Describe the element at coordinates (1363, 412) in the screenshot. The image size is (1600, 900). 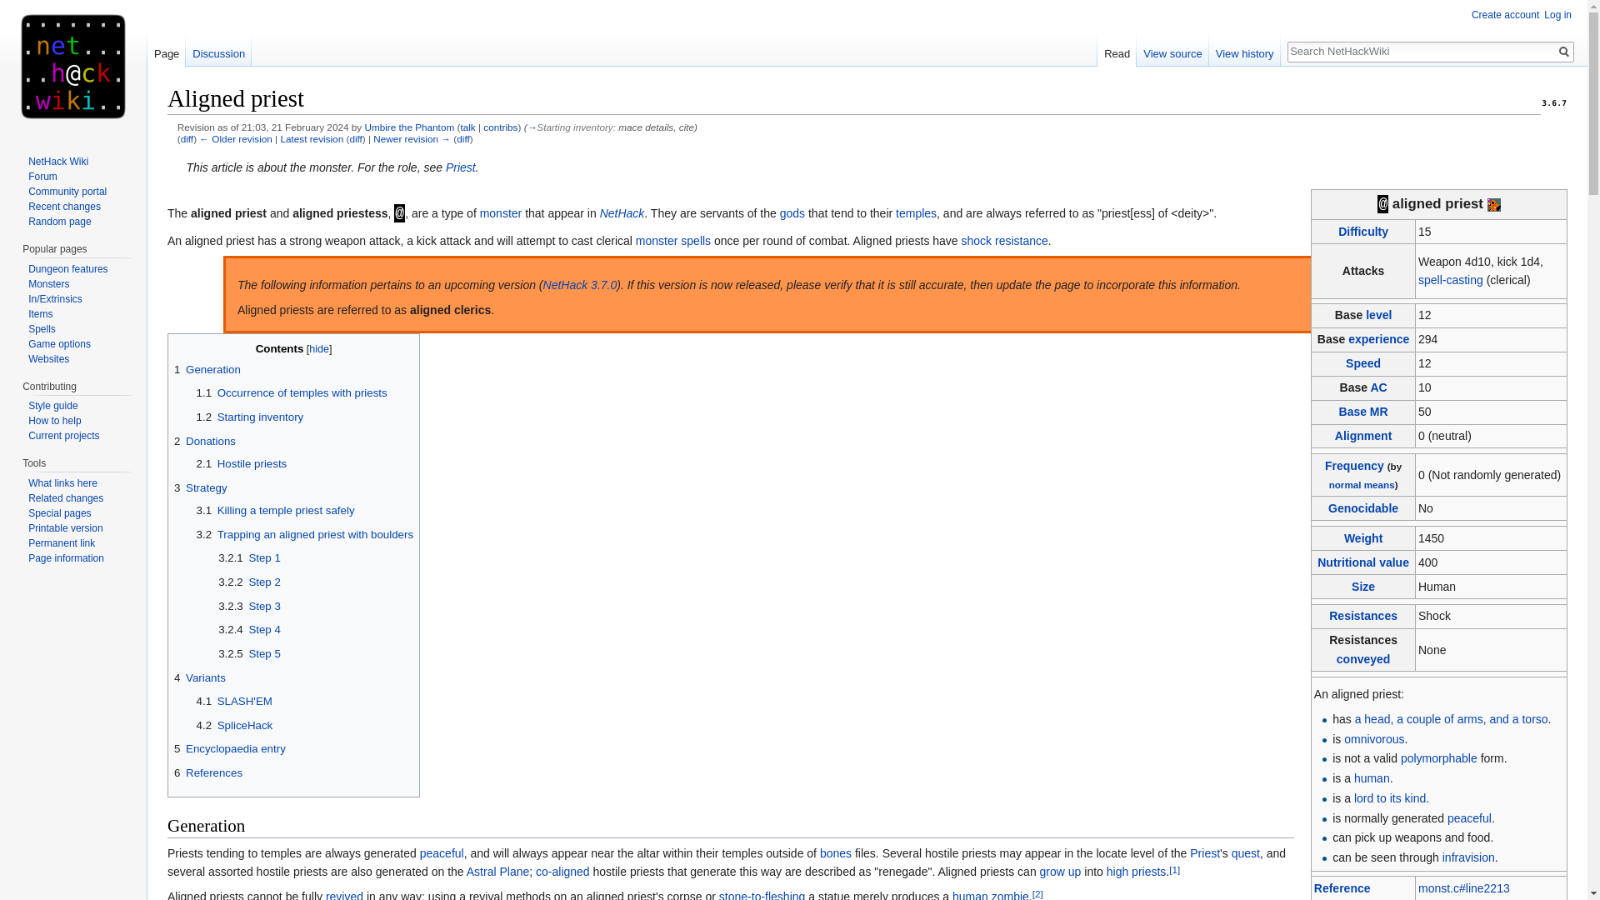
I see `Base MR` at that location.